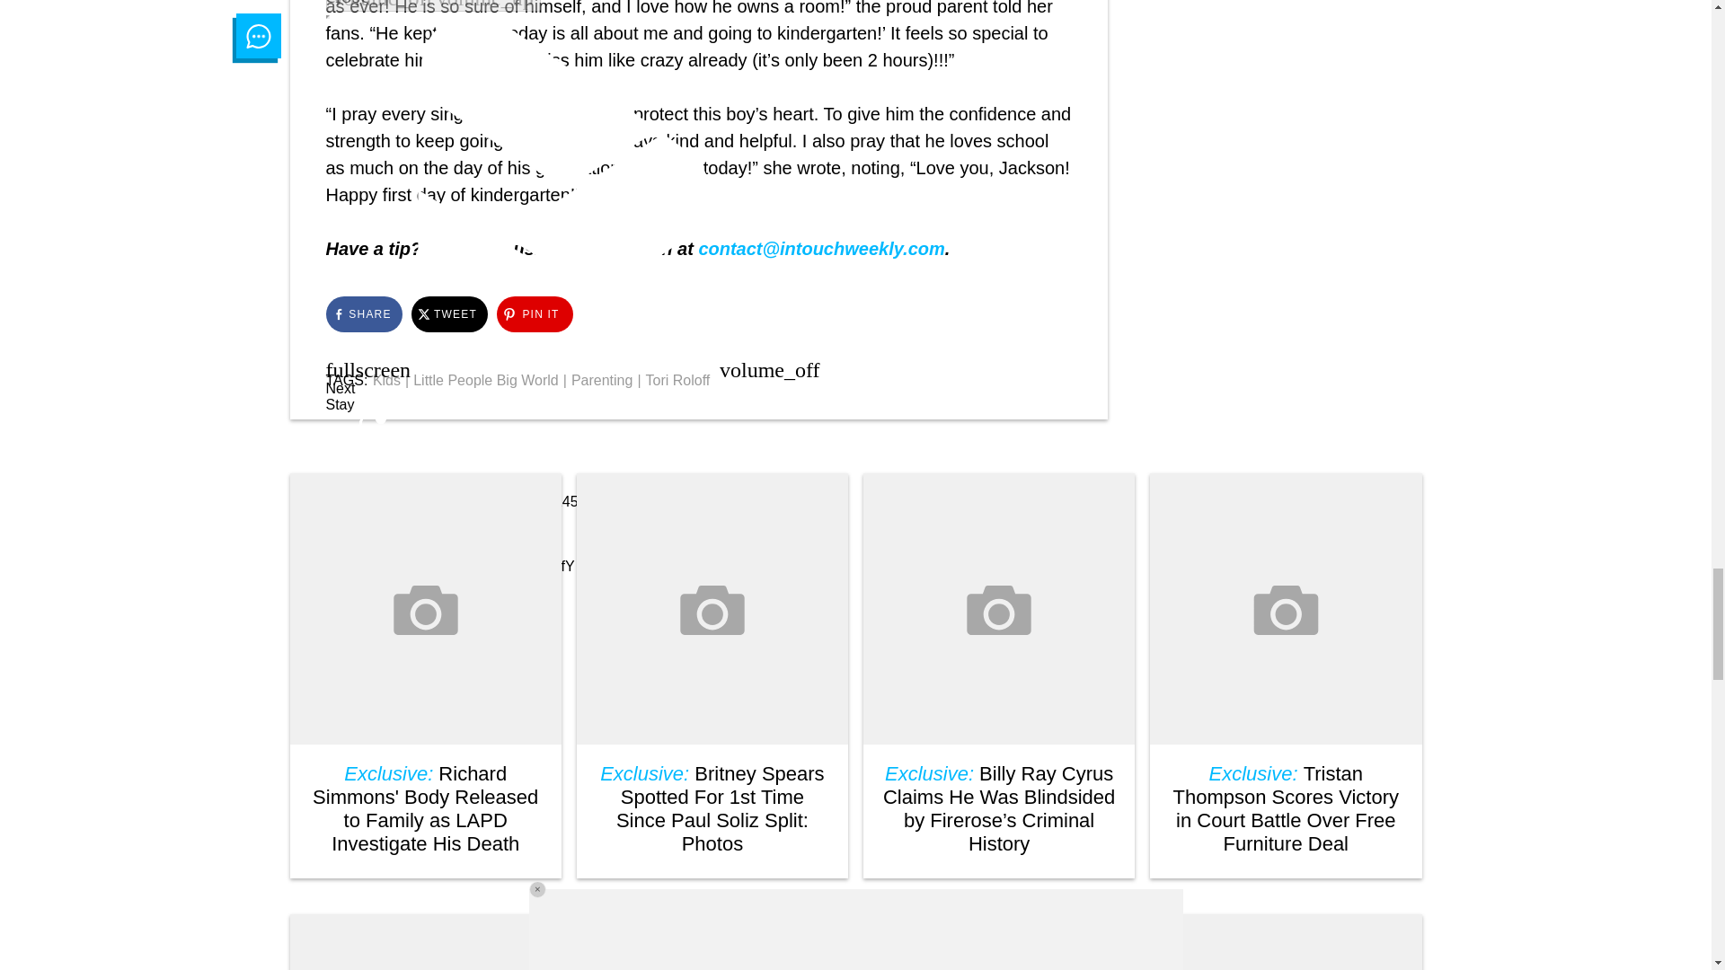  I want to click on Click to share on Pinterest, so click(534, 314).